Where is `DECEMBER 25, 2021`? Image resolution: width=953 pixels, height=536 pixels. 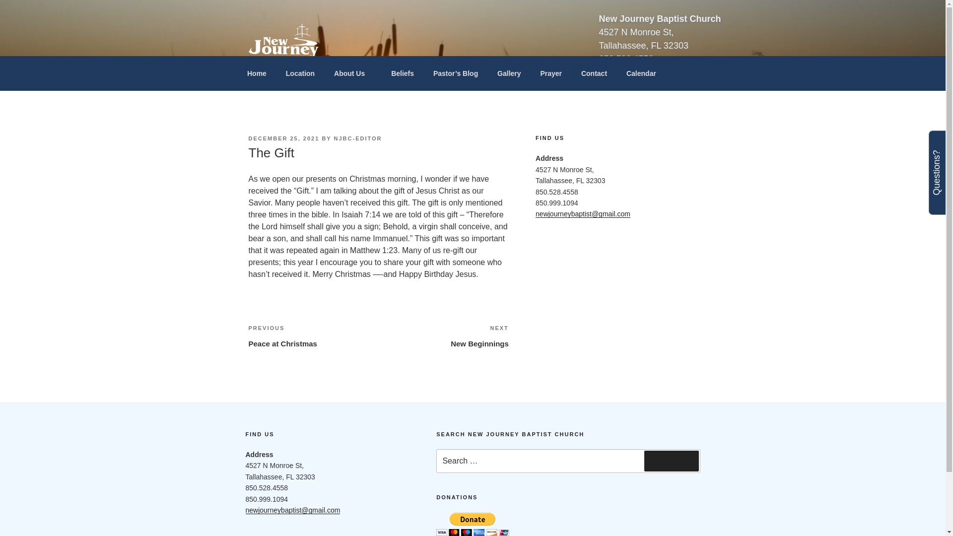
DECEMBER 25, 2021 is located at coordinates (353, 73).